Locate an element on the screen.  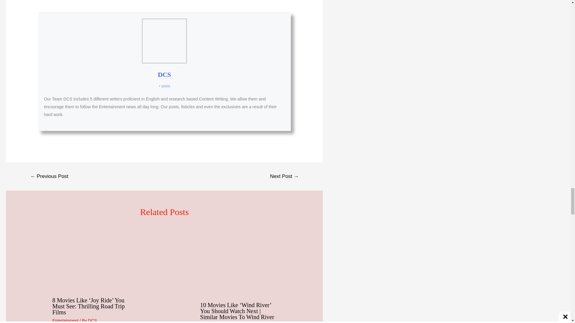
DCS is located at coordinates (164, 74).